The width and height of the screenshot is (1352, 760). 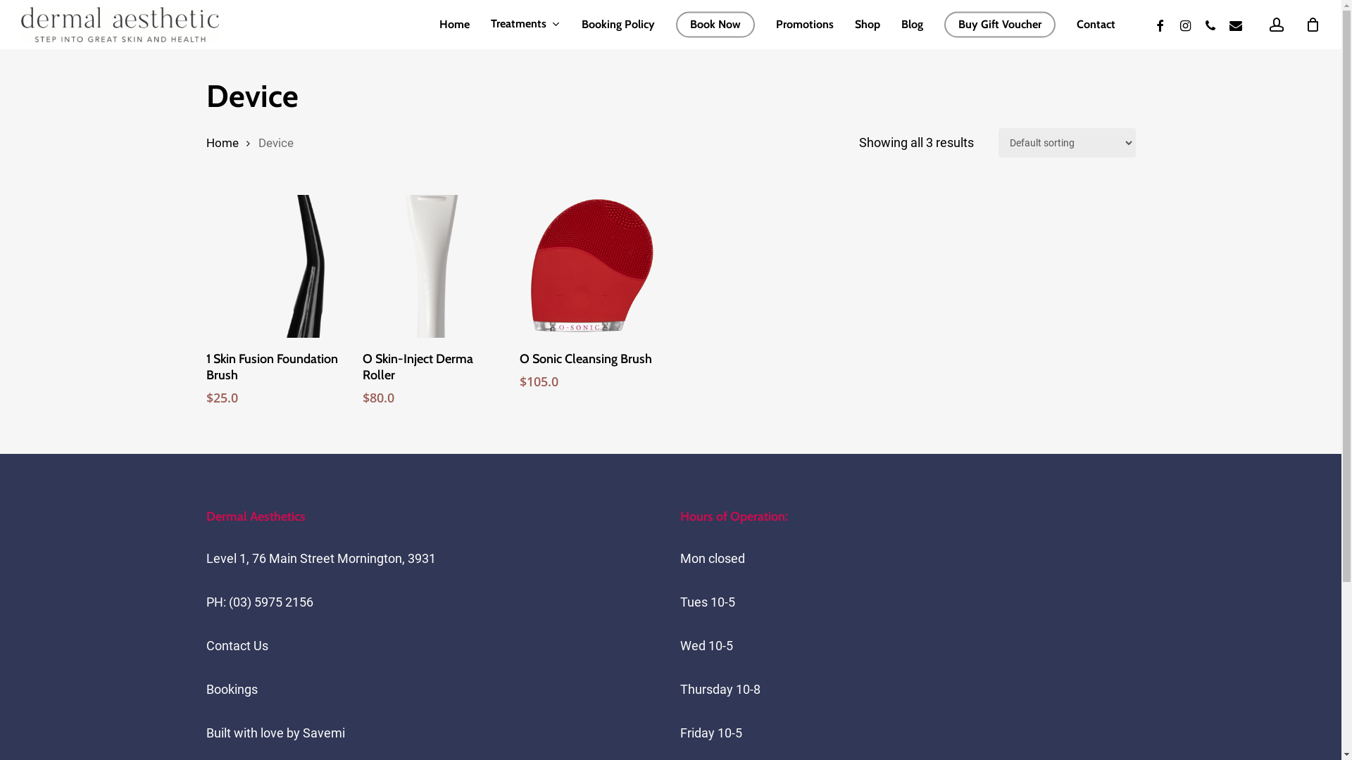 What do you see at coordinates (1000, 25) in the screenshot?
I see `Buy Gift Voucher` at bounding box center [1000, 25].